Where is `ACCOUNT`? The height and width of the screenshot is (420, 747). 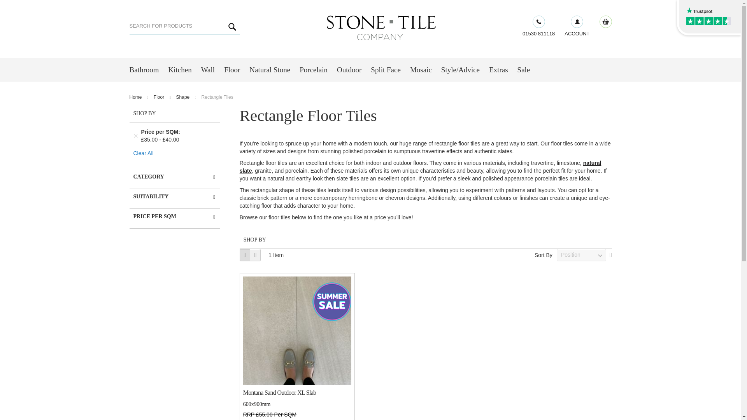 ACCOUNT is located at coordinates (577, 26).